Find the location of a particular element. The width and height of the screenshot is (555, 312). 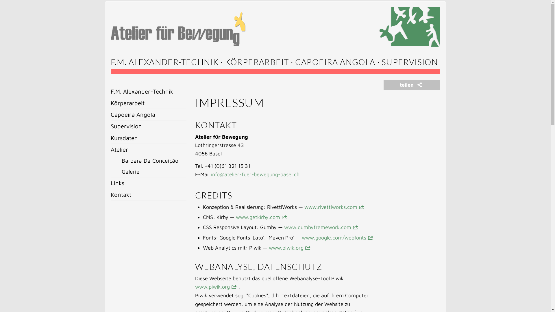

www.rivettiworks.com is located at coordinates (331, 207).